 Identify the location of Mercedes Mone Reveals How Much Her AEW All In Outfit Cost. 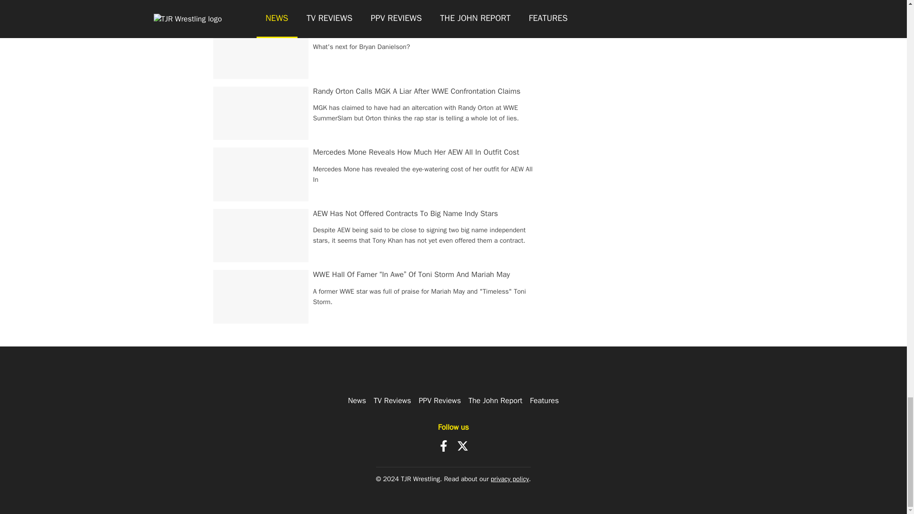
(416, 152).